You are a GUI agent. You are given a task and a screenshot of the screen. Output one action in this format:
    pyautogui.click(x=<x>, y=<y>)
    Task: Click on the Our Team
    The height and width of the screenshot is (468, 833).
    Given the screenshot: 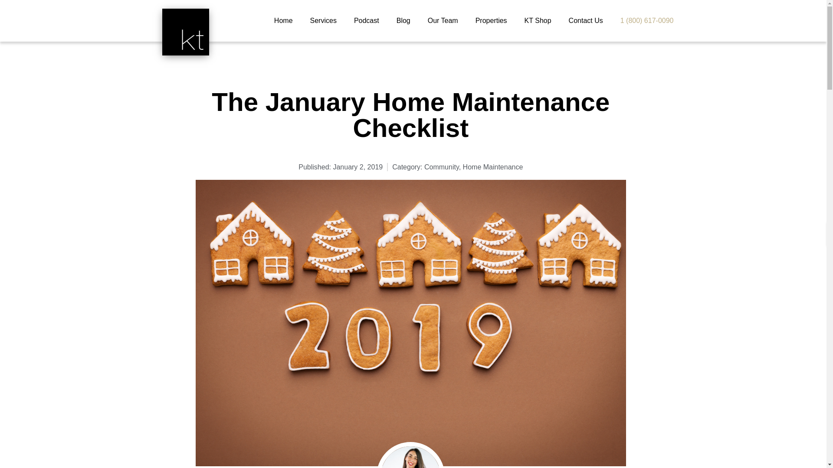 What is the action you would take?
    pyautogui.click(x=443, y=21)
    